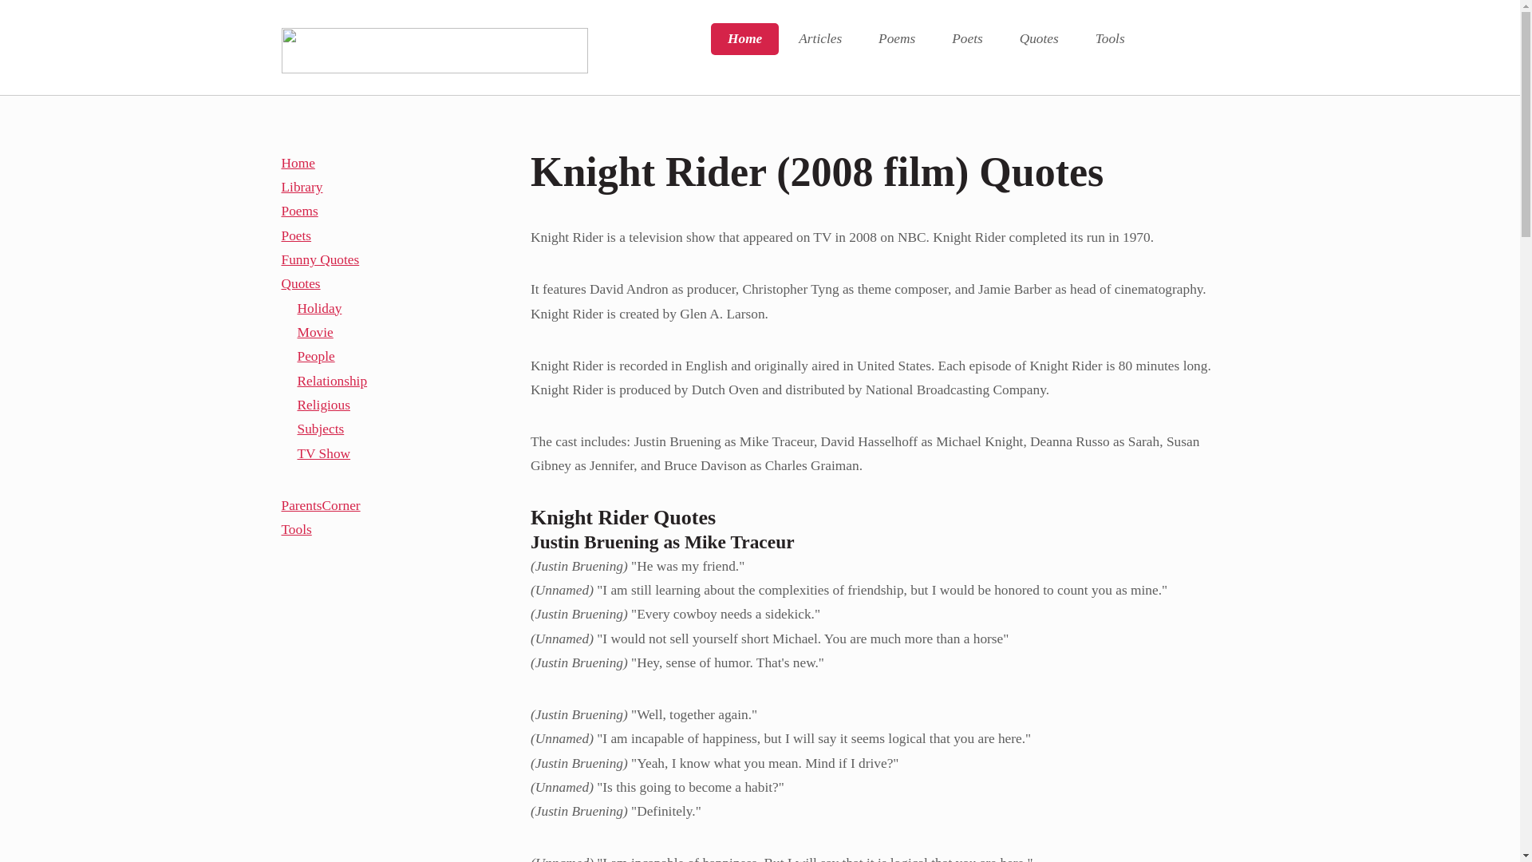  What do you see at coordinates (966, 39) in the screenshot?
I see `Poets` at bounding box center [966, 39].